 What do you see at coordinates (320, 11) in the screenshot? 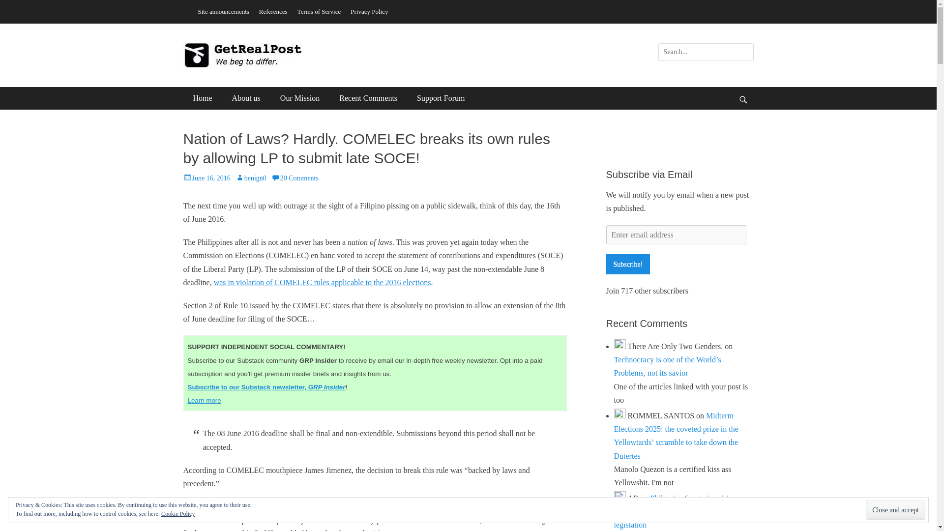
I see `Terms of Service` at bounding box center [320, 11].